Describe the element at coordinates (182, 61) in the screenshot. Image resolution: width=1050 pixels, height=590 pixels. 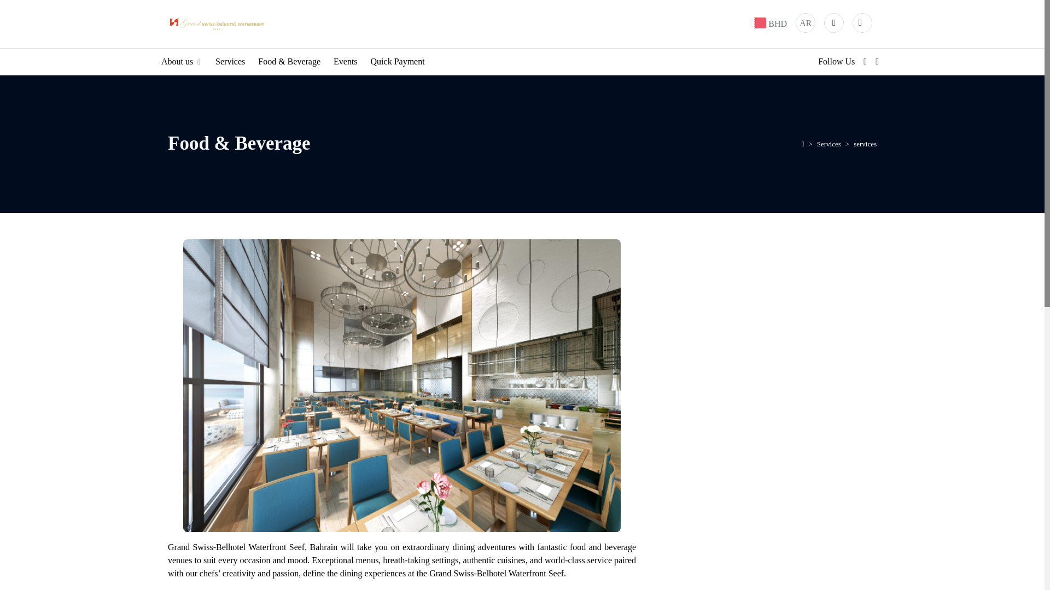
I see `About us` at that location.